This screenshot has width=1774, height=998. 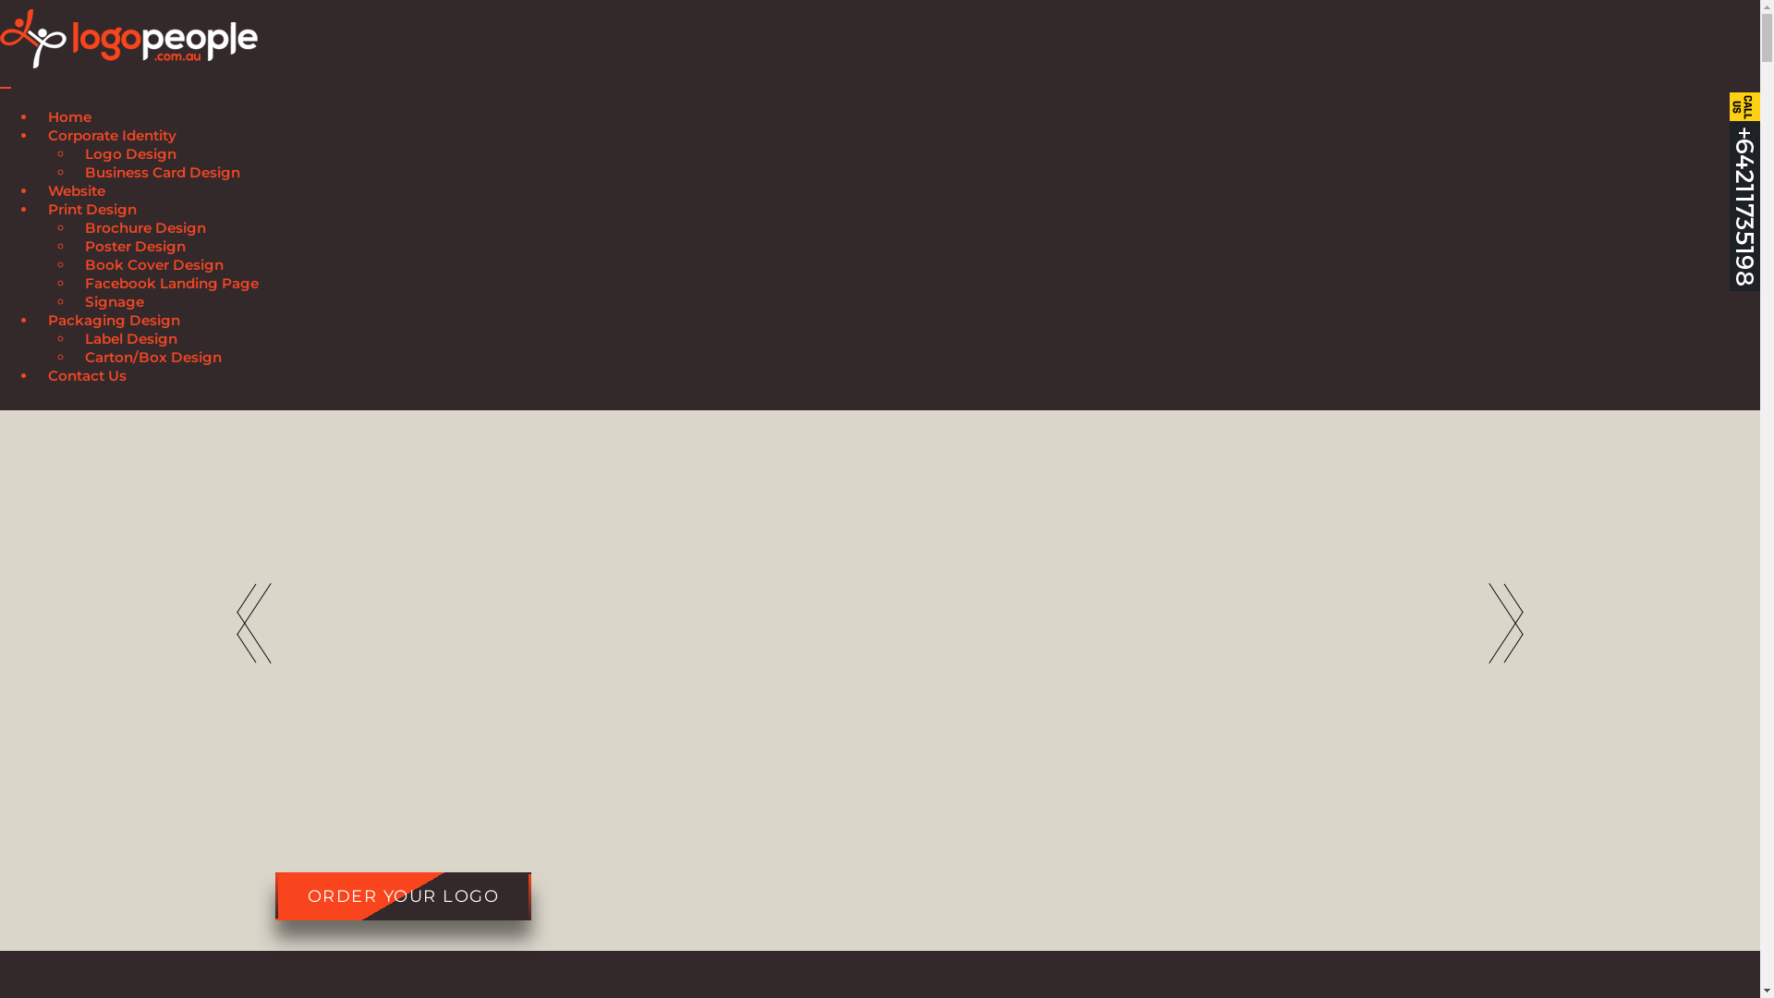 What do you see at coordinates (146, 231) in the screenshot?
I see `Brochure Design` at bounding box center [146, 231].